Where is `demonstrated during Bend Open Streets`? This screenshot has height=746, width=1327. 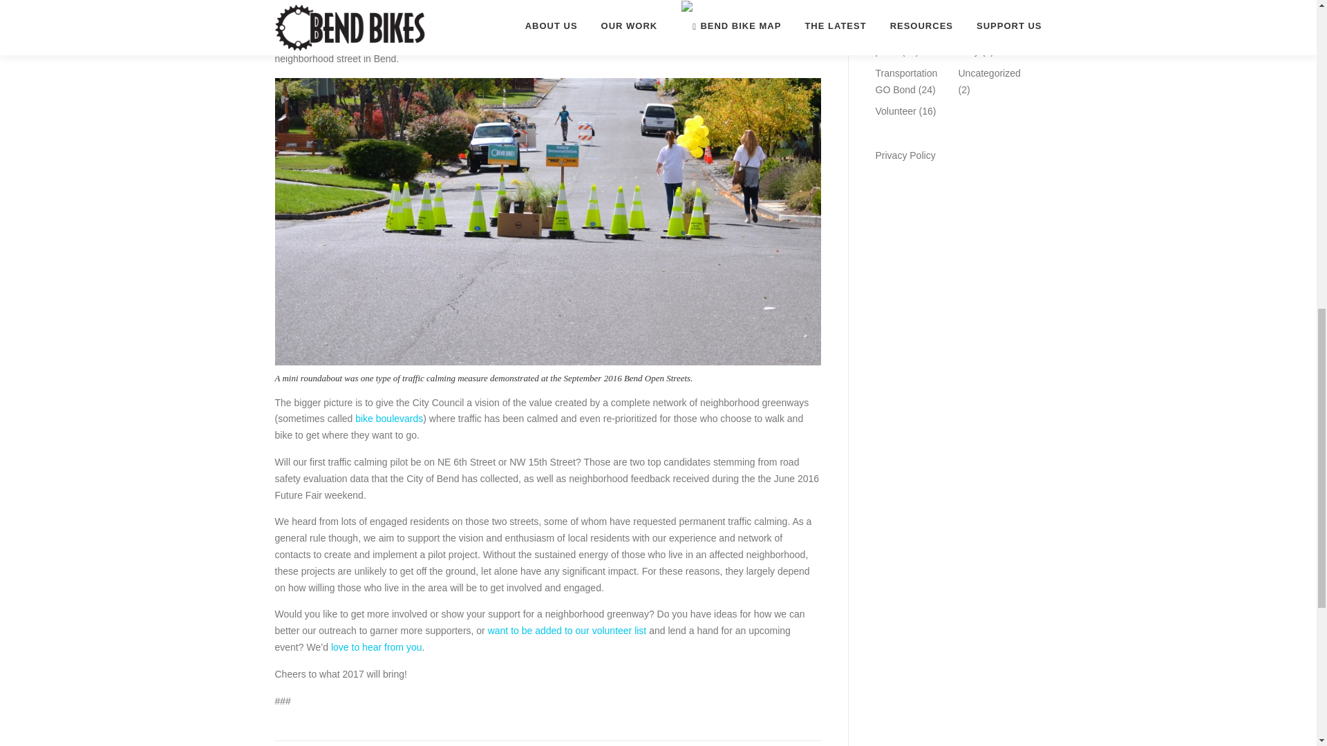 demonstrated during Bend Open Streets is located at coordinates (647, 41).